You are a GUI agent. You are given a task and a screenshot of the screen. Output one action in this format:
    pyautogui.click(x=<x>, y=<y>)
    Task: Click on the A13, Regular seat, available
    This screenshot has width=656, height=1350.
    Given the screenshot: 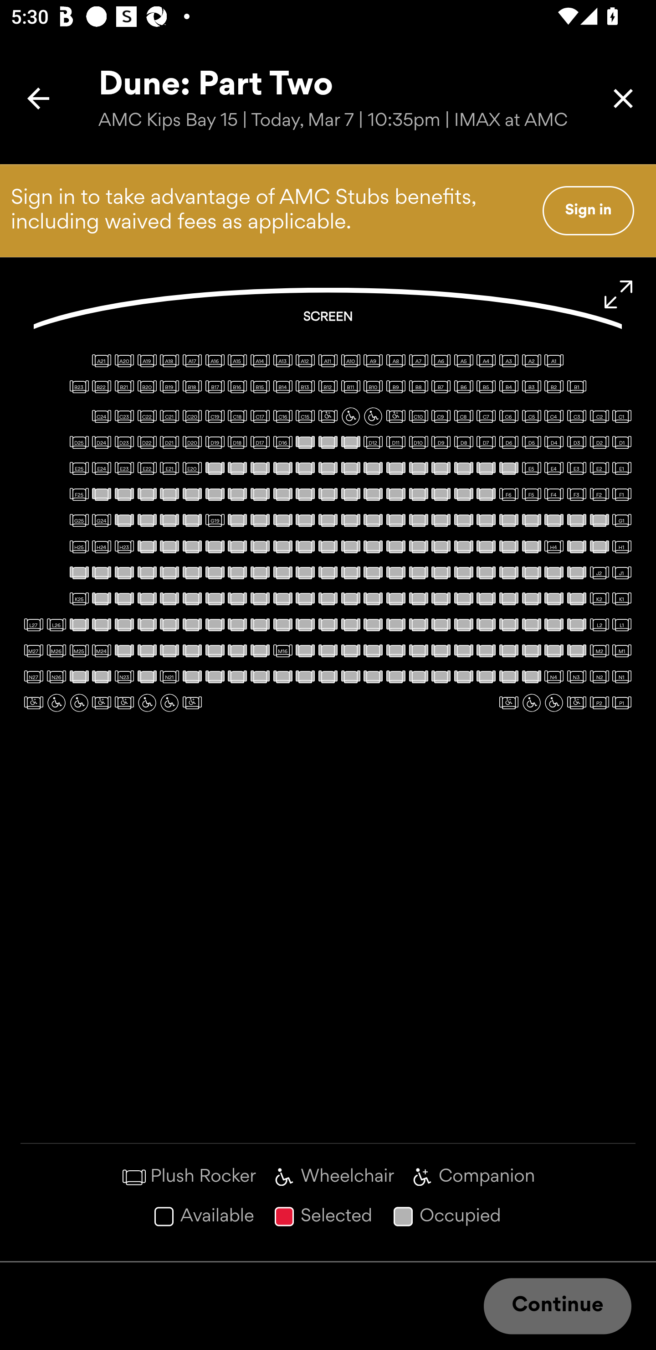 What is the action you would take?
    pyautogui.click(x=283, y=361)
    